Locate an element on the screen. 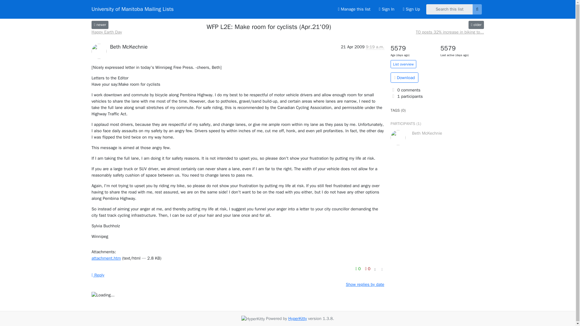  Happy Earth Day is located at coordinates (100, 25).